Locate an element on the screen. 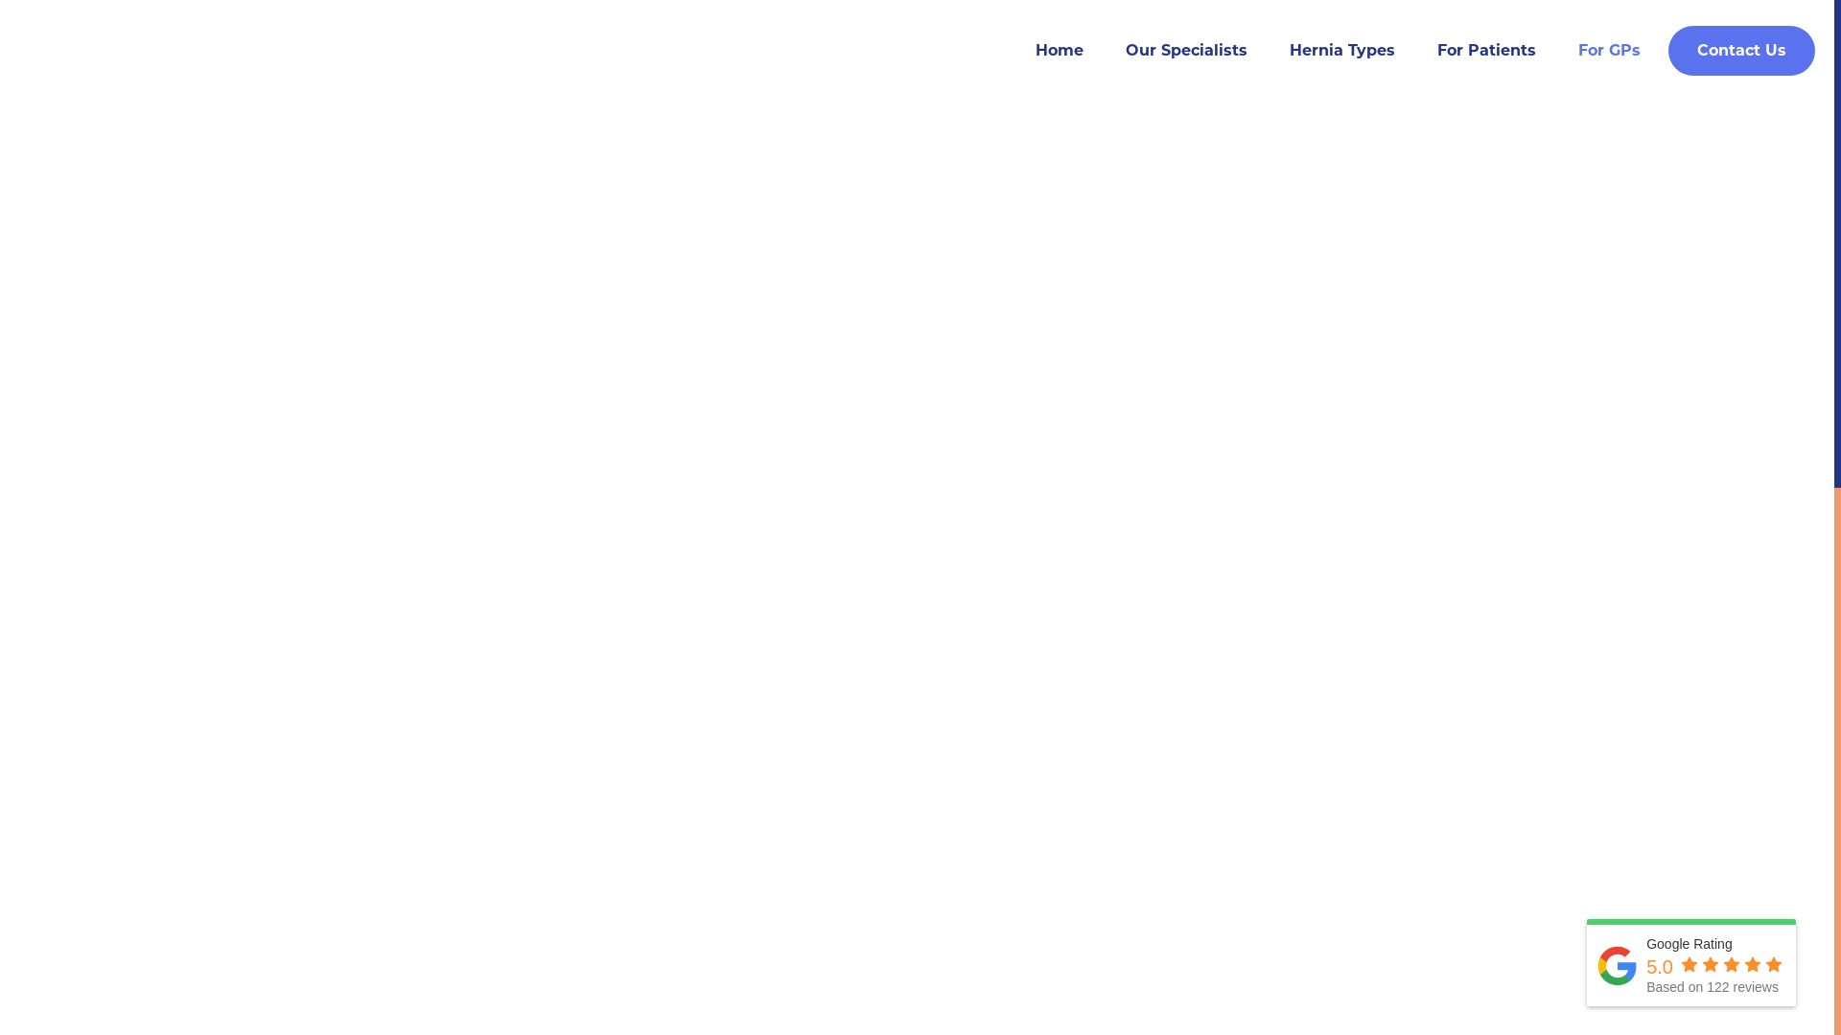  Hernia Types is located at coordinates (1342, 51).